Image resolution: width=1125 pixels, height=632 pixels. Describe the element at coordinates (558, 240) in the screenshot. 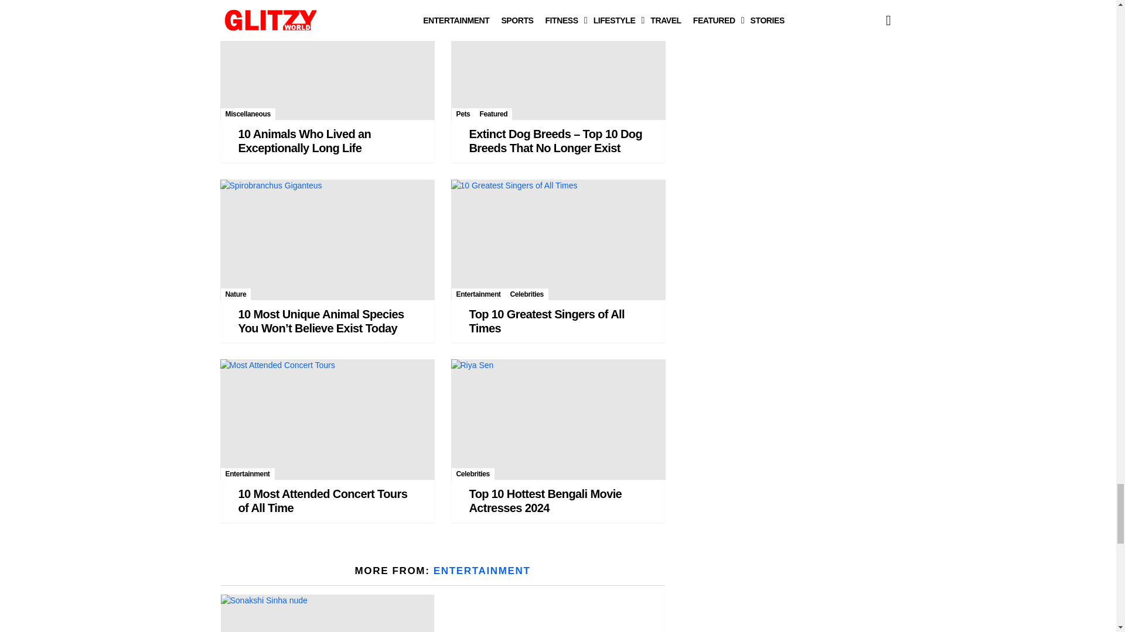

I see `Top 10 Greatest Singers of All Times` at that location.